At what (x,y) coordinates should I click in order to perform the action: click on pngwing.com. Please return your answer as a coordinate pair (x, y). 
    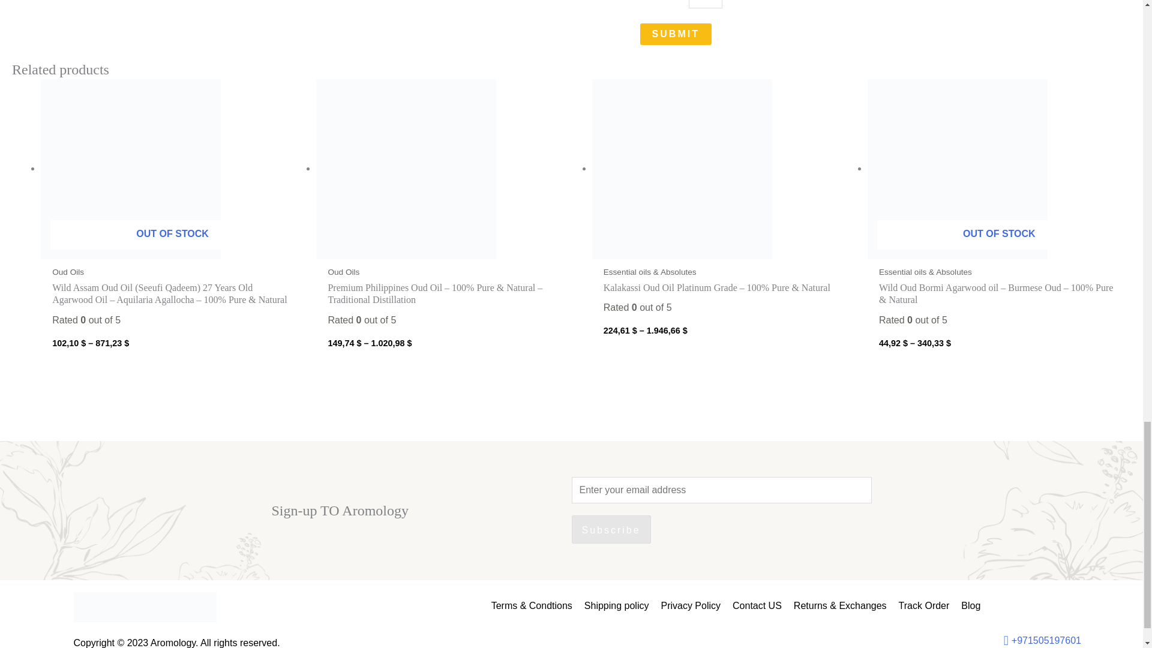
    Looking at the image, I should click on (145, 607).